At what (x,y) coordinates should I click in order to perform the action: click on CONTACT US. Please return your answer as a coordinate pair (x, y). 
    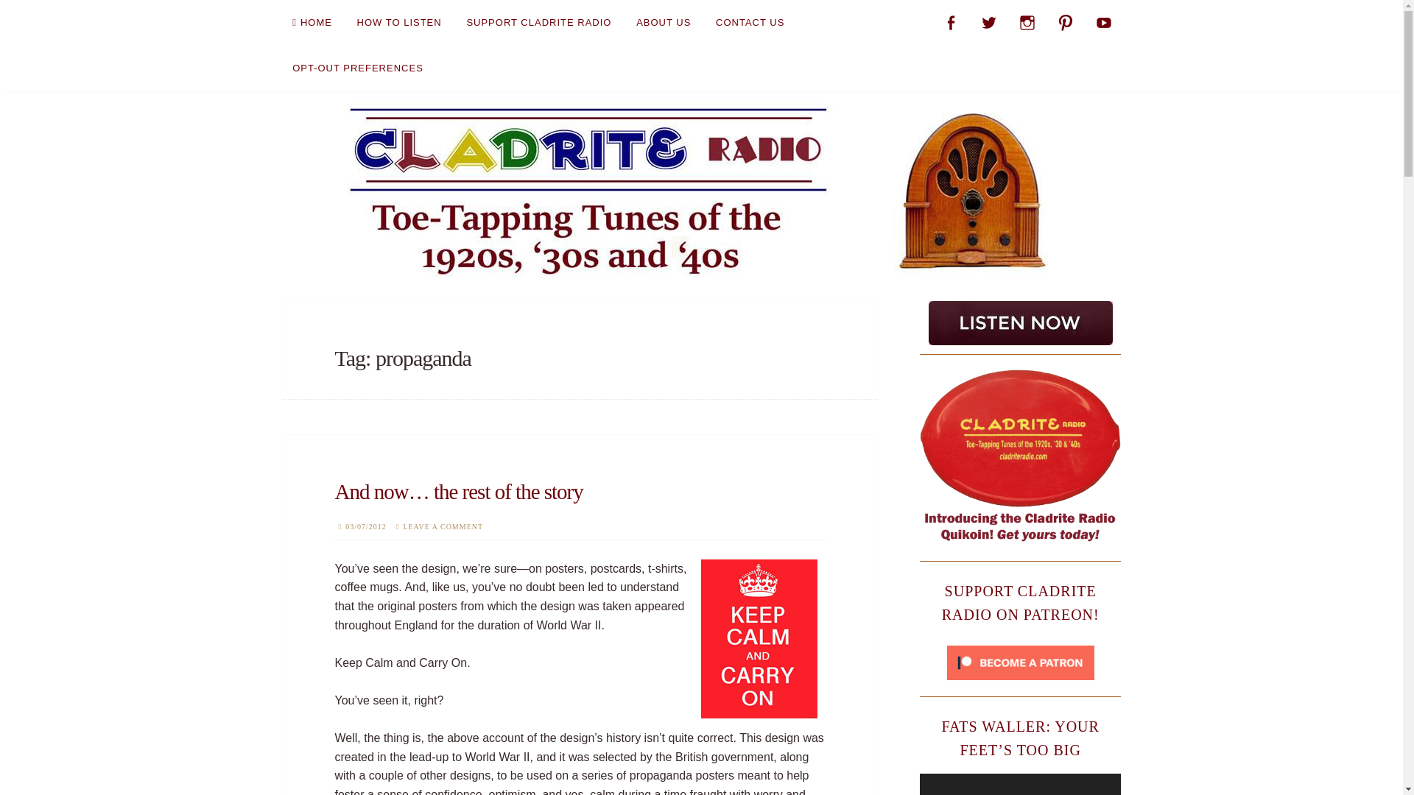
    Looking at the image, I should click on (750, 22).